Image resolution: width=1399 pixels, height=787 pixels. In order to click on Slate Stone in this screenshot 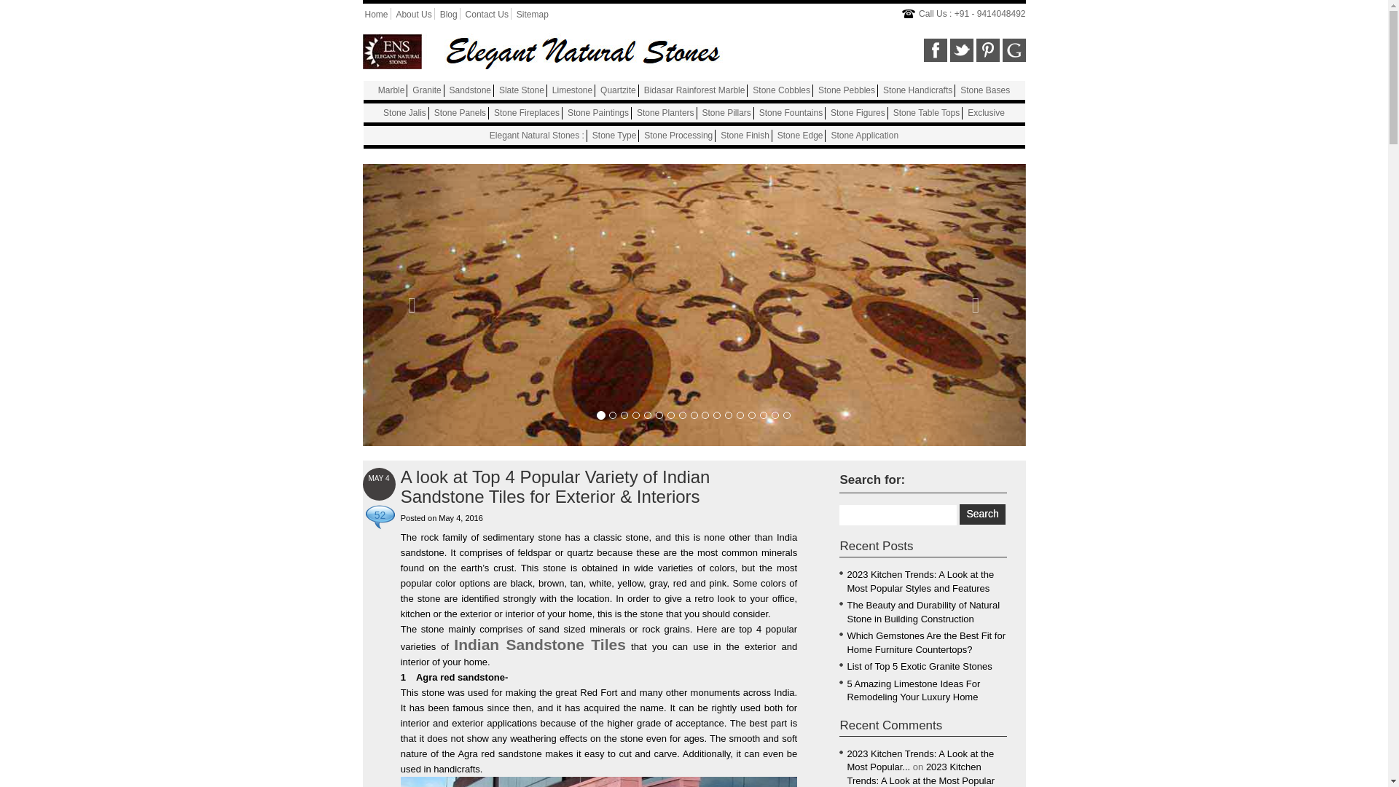, I will do `click(522, 90)`.